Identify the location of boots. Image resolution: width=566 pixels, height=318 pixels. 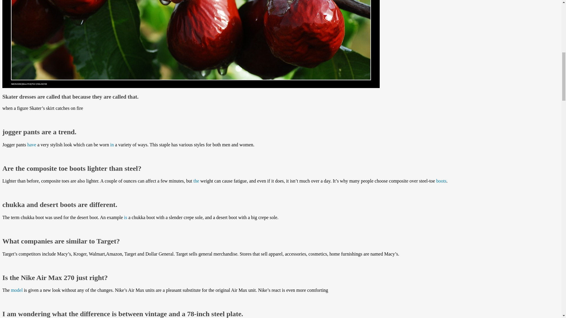
(441, 181).